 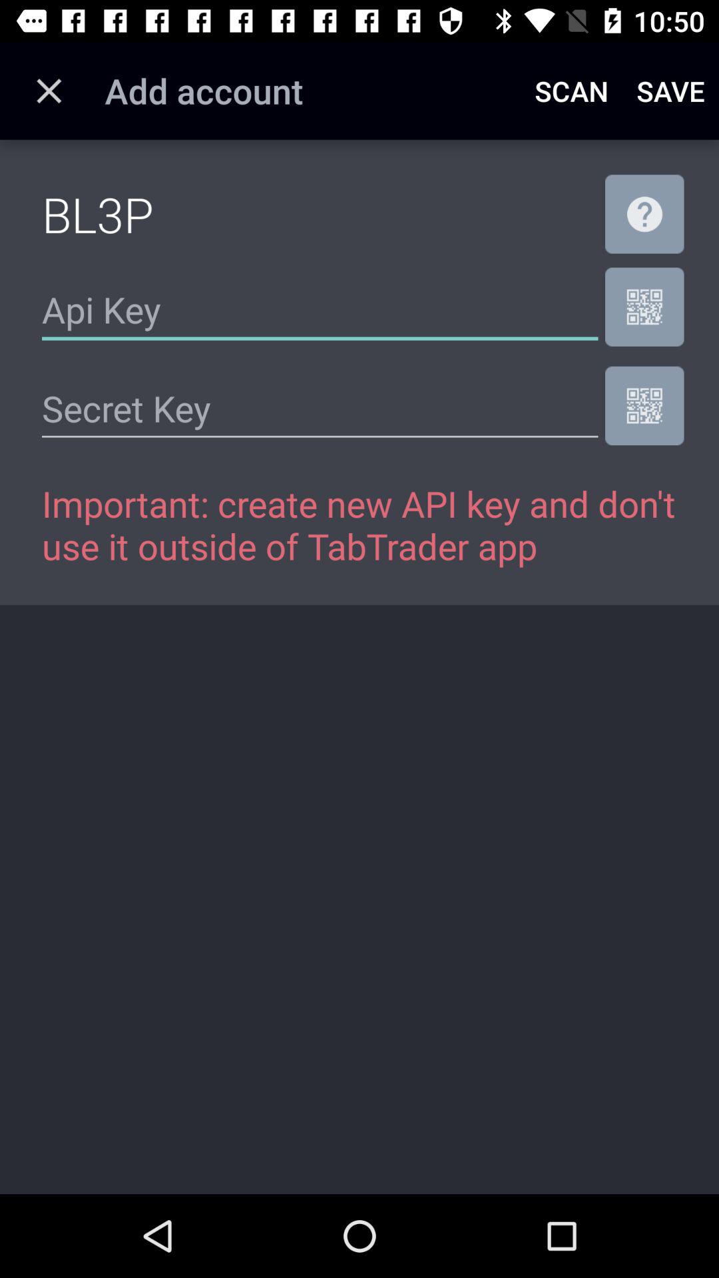 What do you see at coordinates (644, 214) in the screenshot?
I see `turn off the icon to the right of bl3p item` at bounding box center [644, 214].